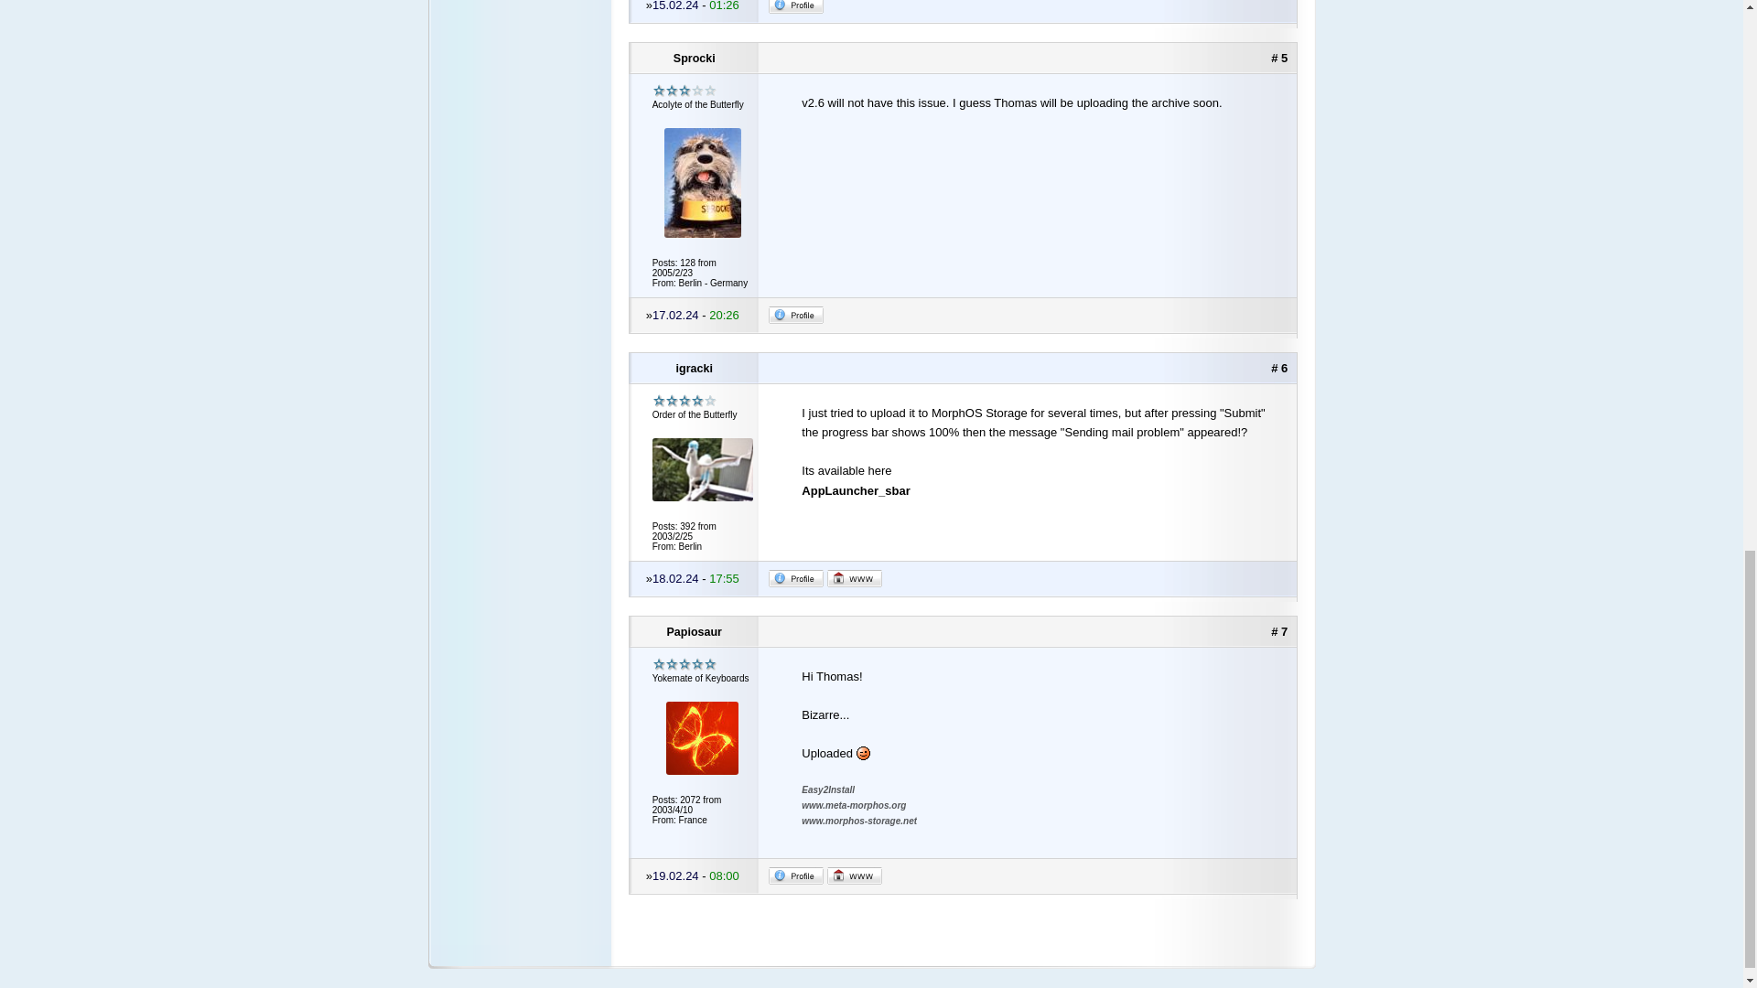 The width and height of the screenshot is (1757, 988). Describe the element at coordinates (1279, 368) in the screenshot. I see `Show alone this post...` at that location.